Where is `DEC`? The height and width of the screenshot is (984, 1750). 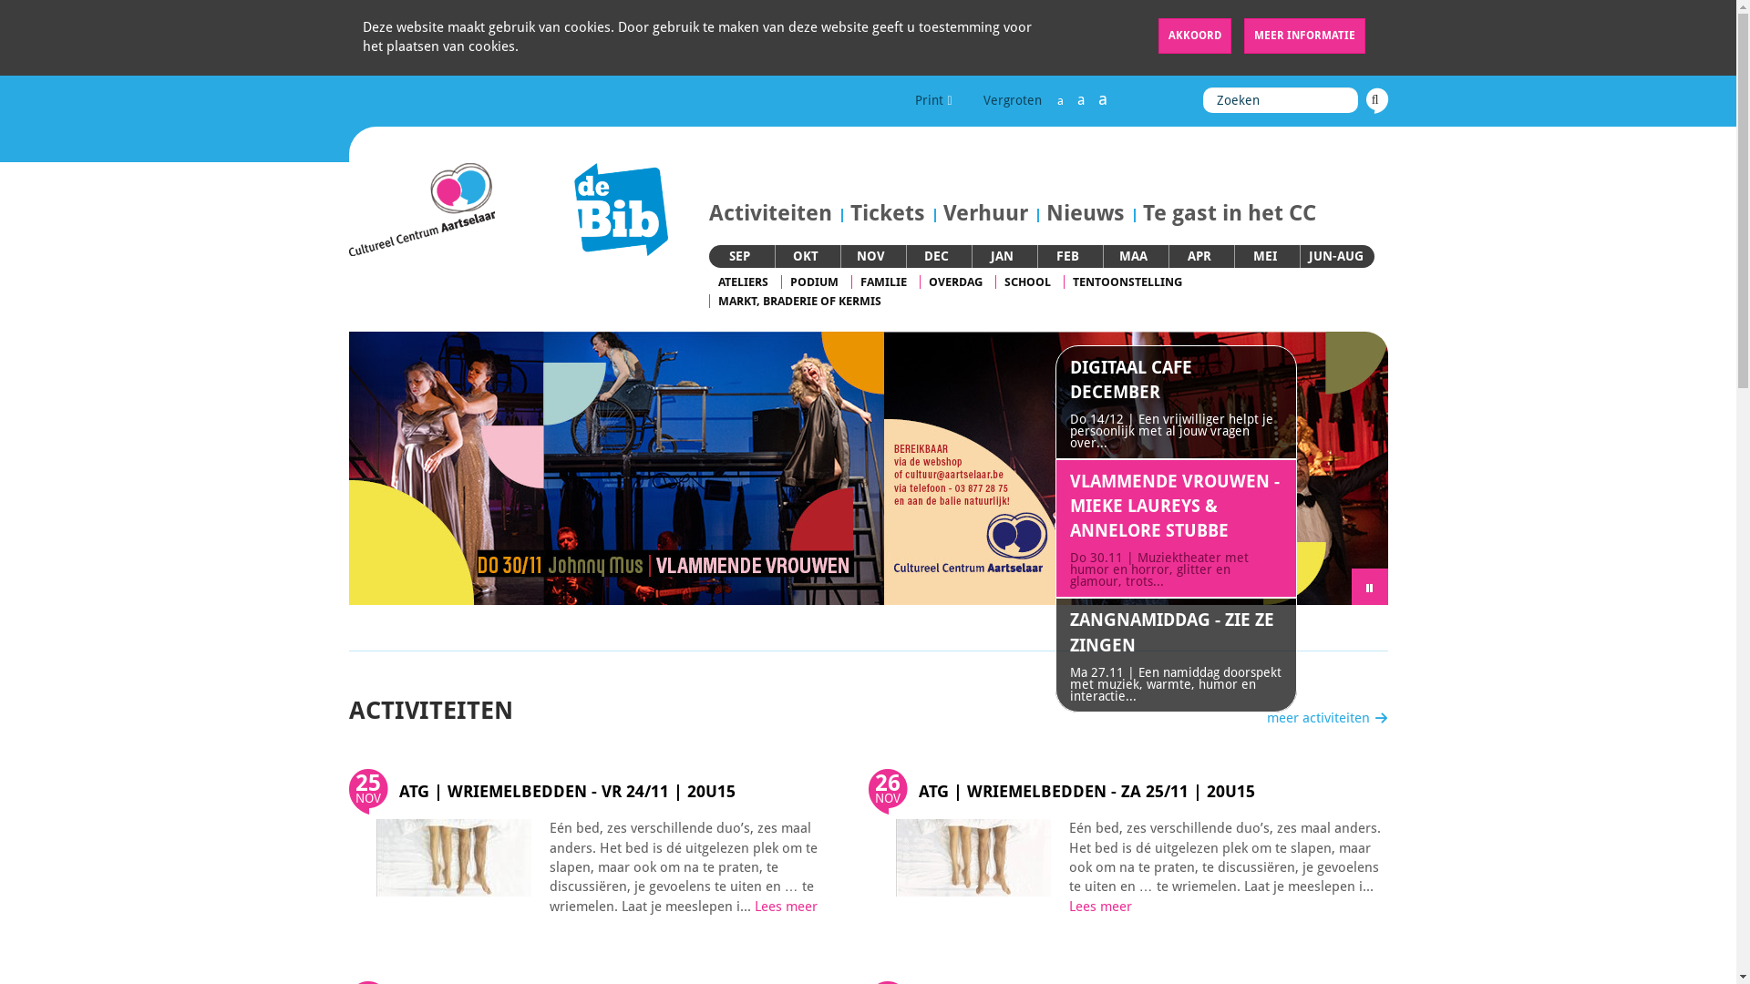 DEC is located at coordinates (936, 256).